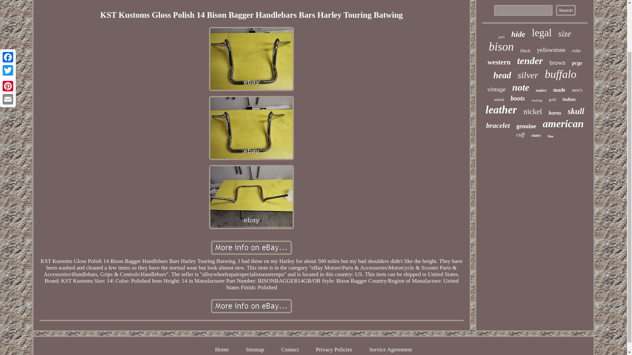 The height and width of the screenshot is (355, 632). I want to click on robe, so click(576, 51).